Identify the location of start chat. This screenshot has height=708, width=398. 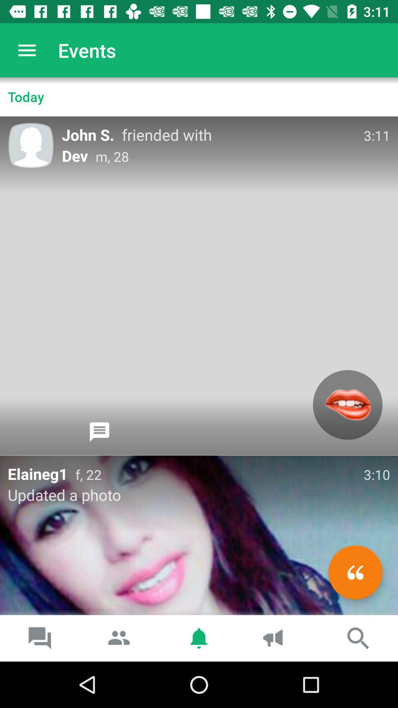
(99, 432).